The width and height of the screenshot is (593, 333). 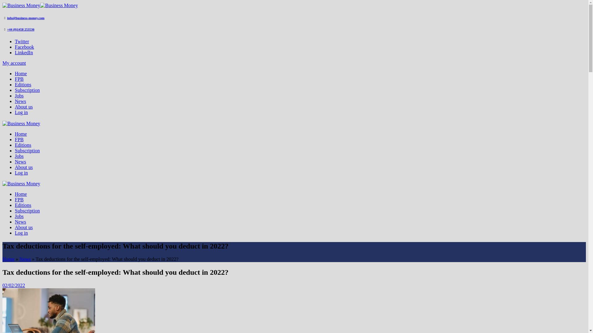 What do you see at coordinates (20, 101) in the screenshot?
I see `News` at bounding box center [20, 101].